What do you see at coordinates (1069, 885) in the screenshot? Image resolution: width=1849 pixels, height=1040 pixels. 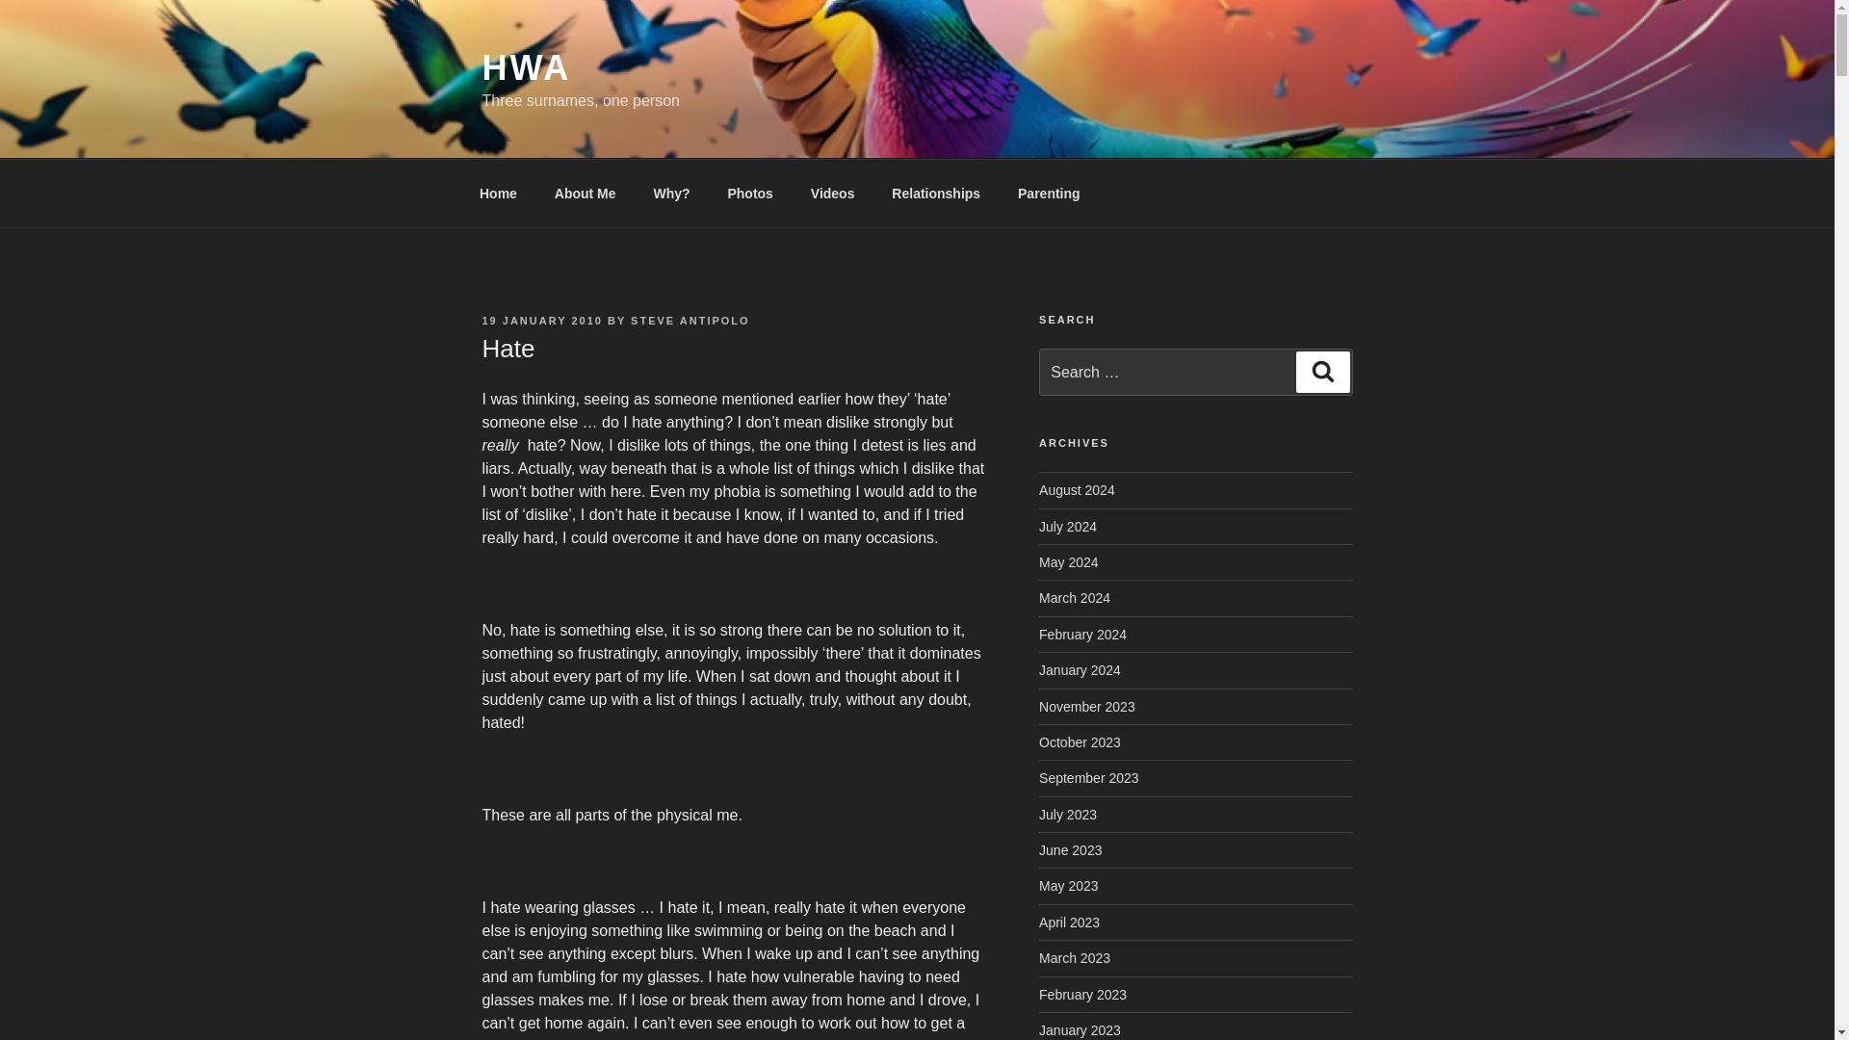 I see `May 2023` at bounding box center [1069, 885].